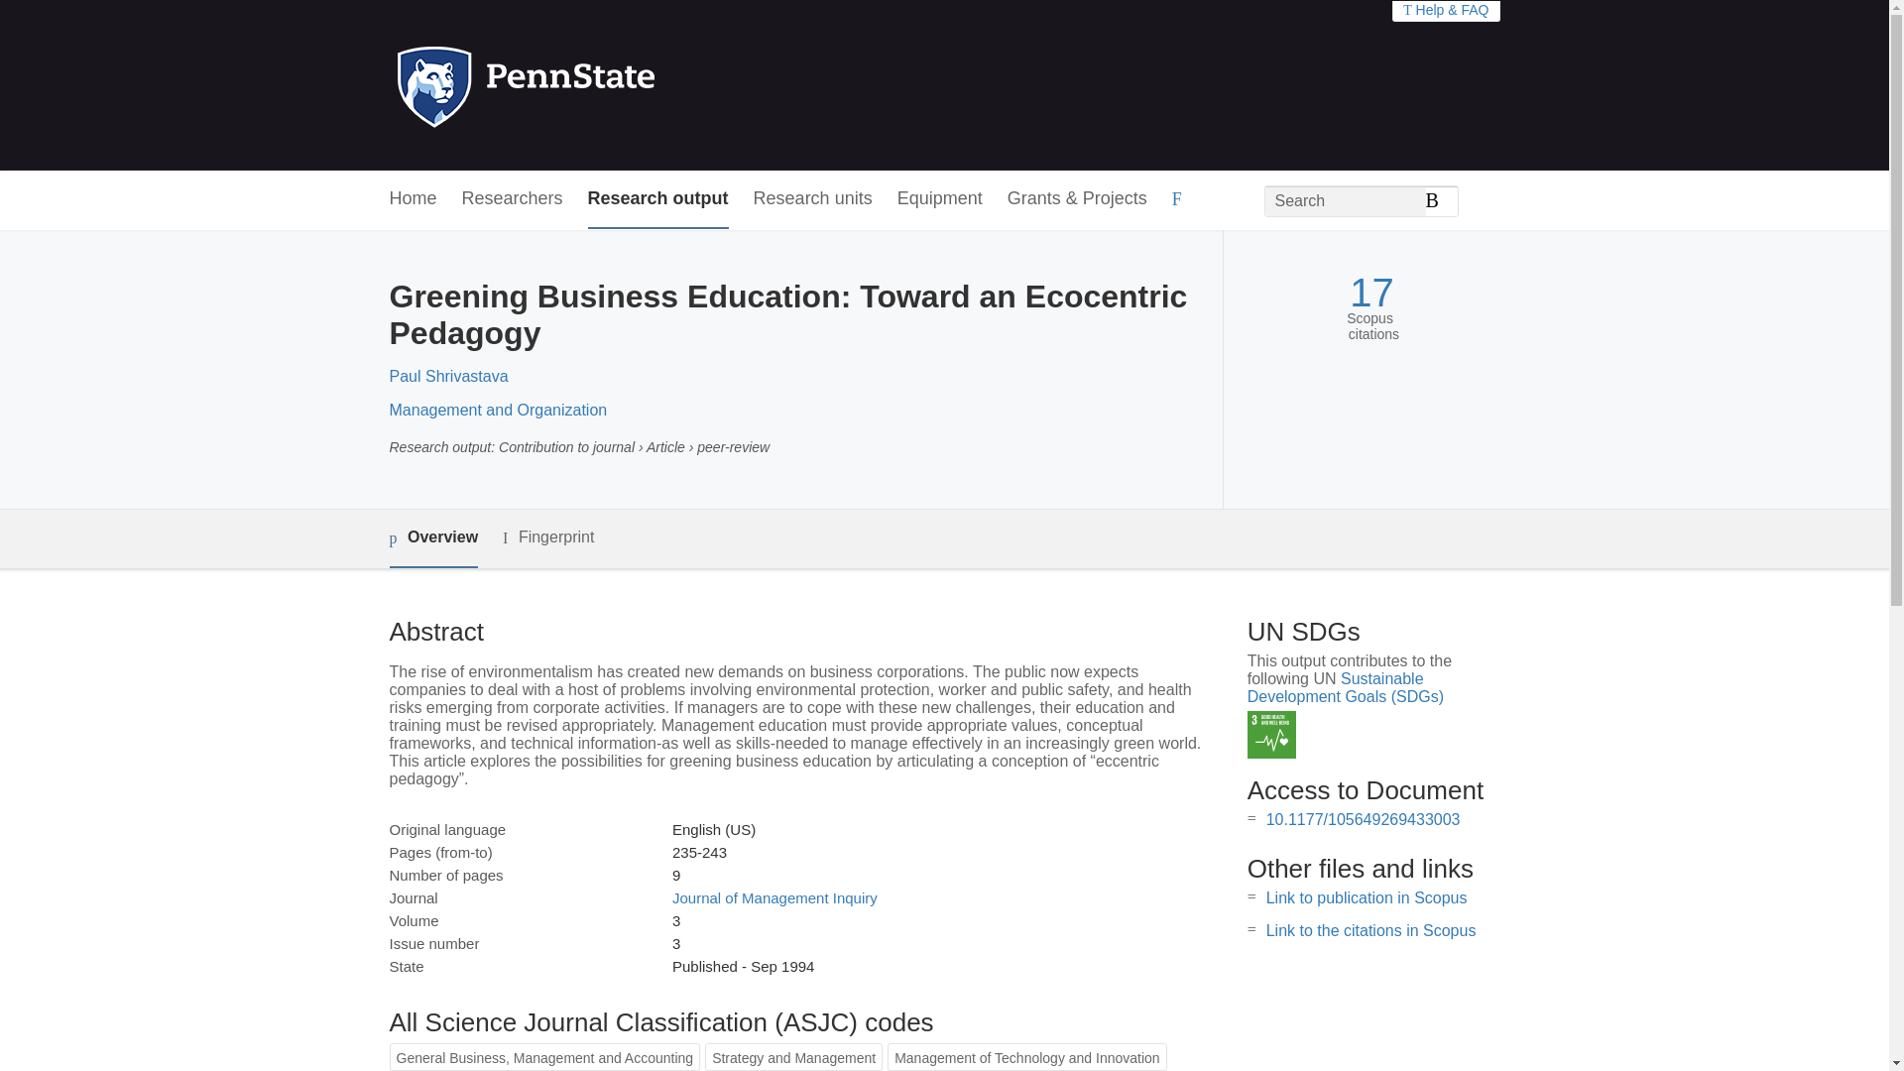 This screenshot has height=1071, width=1904. Describe the element at coordinates (611, 85) in the screenshot. I see `Penn State Home` at that location.